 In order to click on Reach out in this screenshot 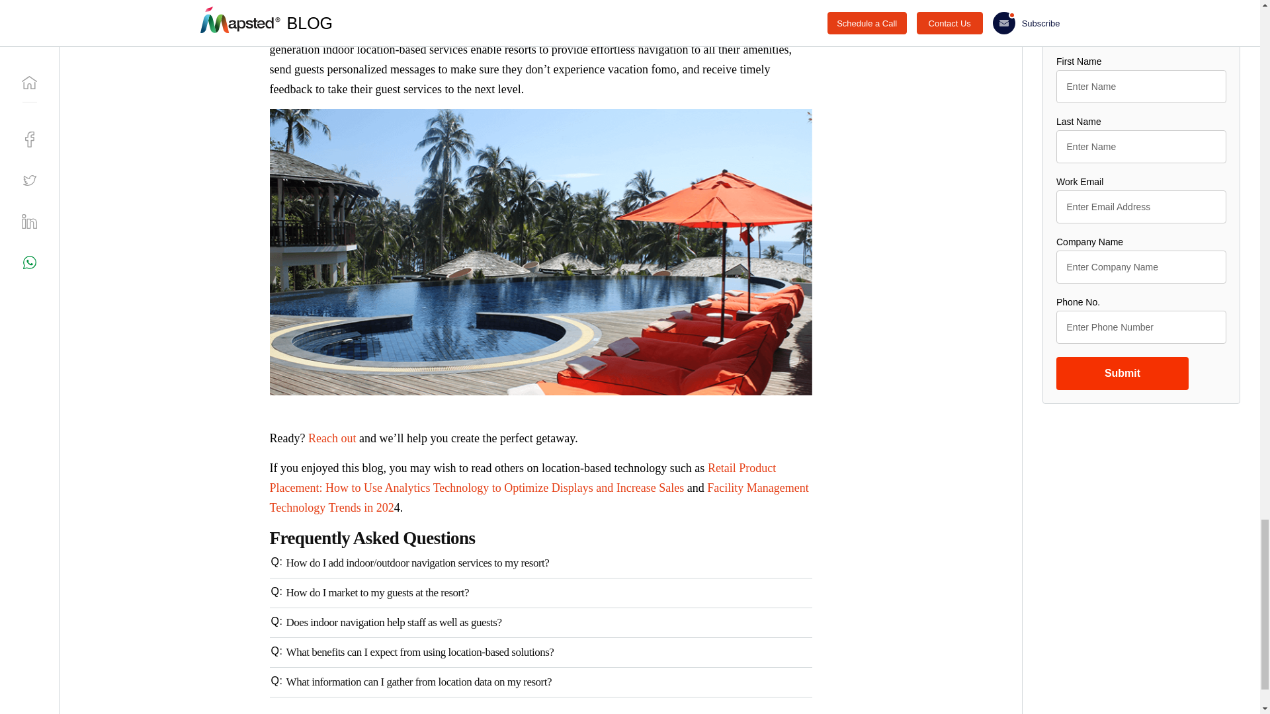, I will do `click(332, 438)`.